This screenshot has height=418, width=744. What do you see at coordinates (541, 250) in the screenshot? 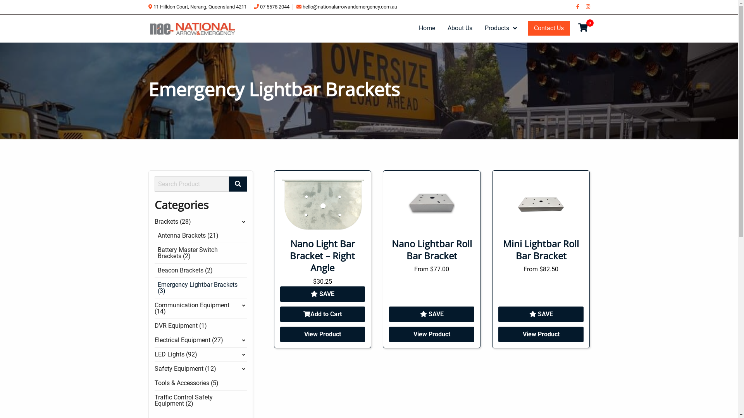
I see `Mini Lightbar Roll Bar Bracket` at bounding box center [541, 250].